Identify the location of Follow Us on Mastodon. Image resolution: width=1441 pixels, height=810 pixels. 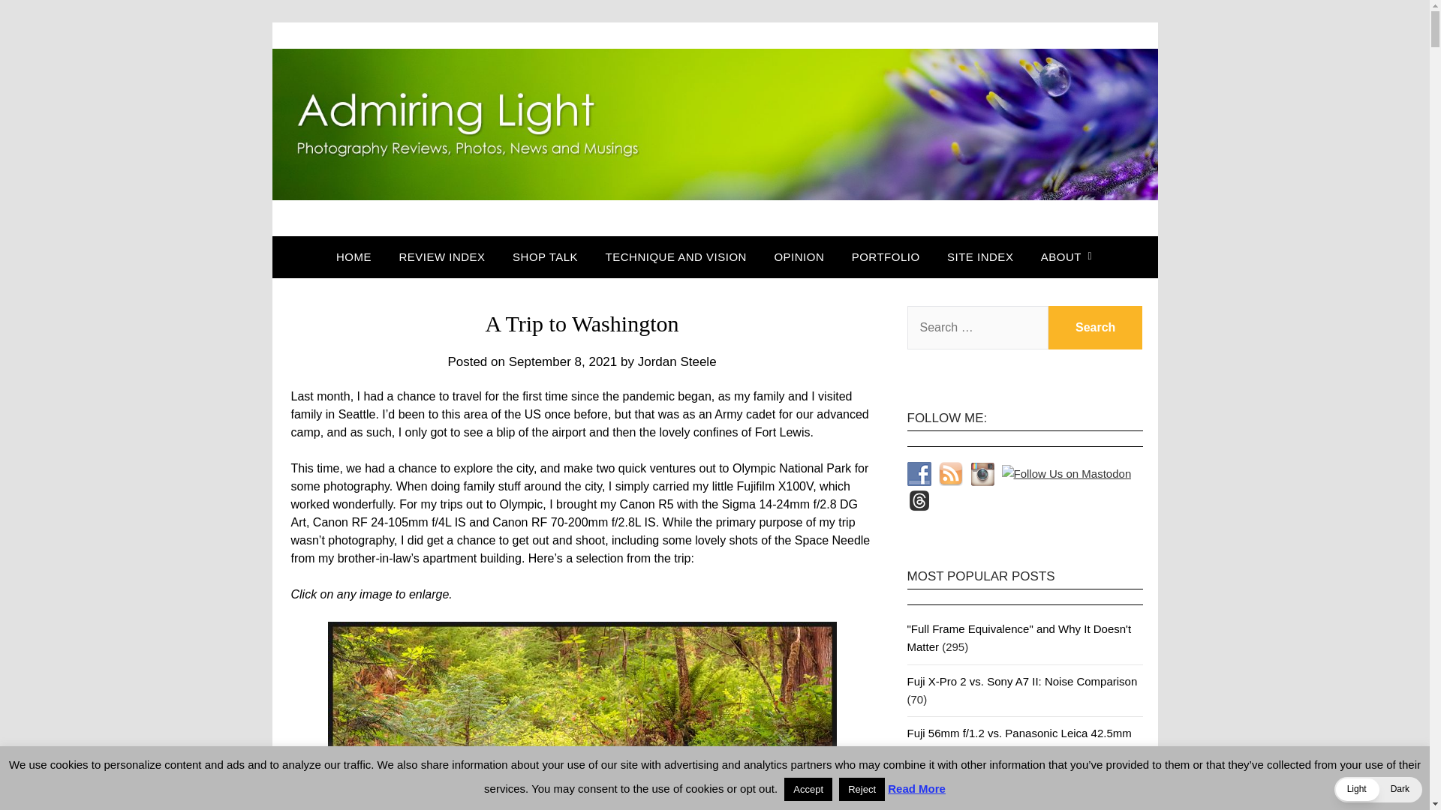
(1066, 473).